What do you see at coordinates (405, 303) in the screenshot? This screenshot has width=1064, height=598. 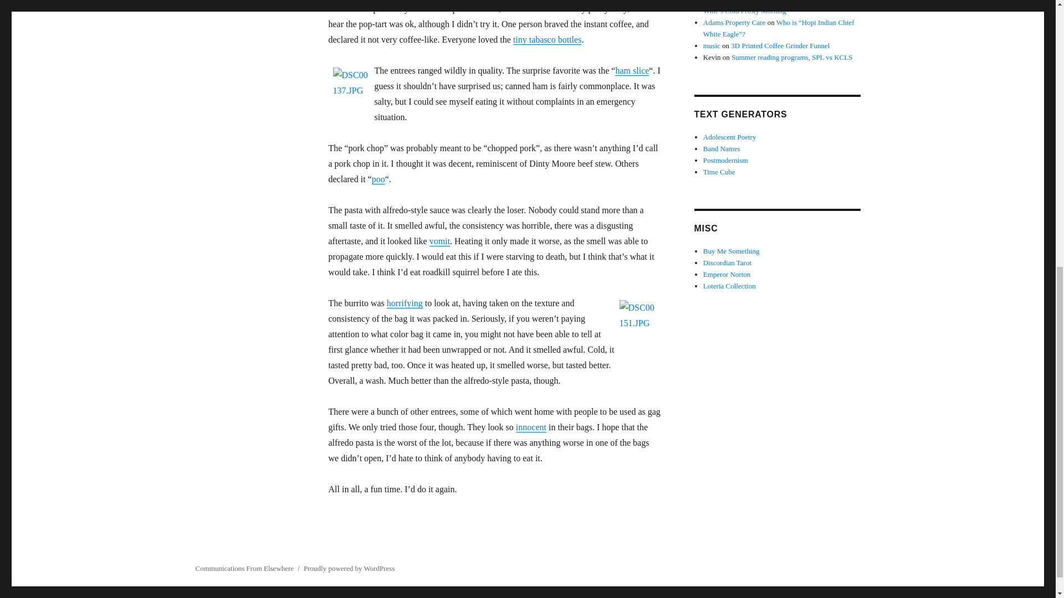 I see `horrifying` at bounding box center [405, 303].